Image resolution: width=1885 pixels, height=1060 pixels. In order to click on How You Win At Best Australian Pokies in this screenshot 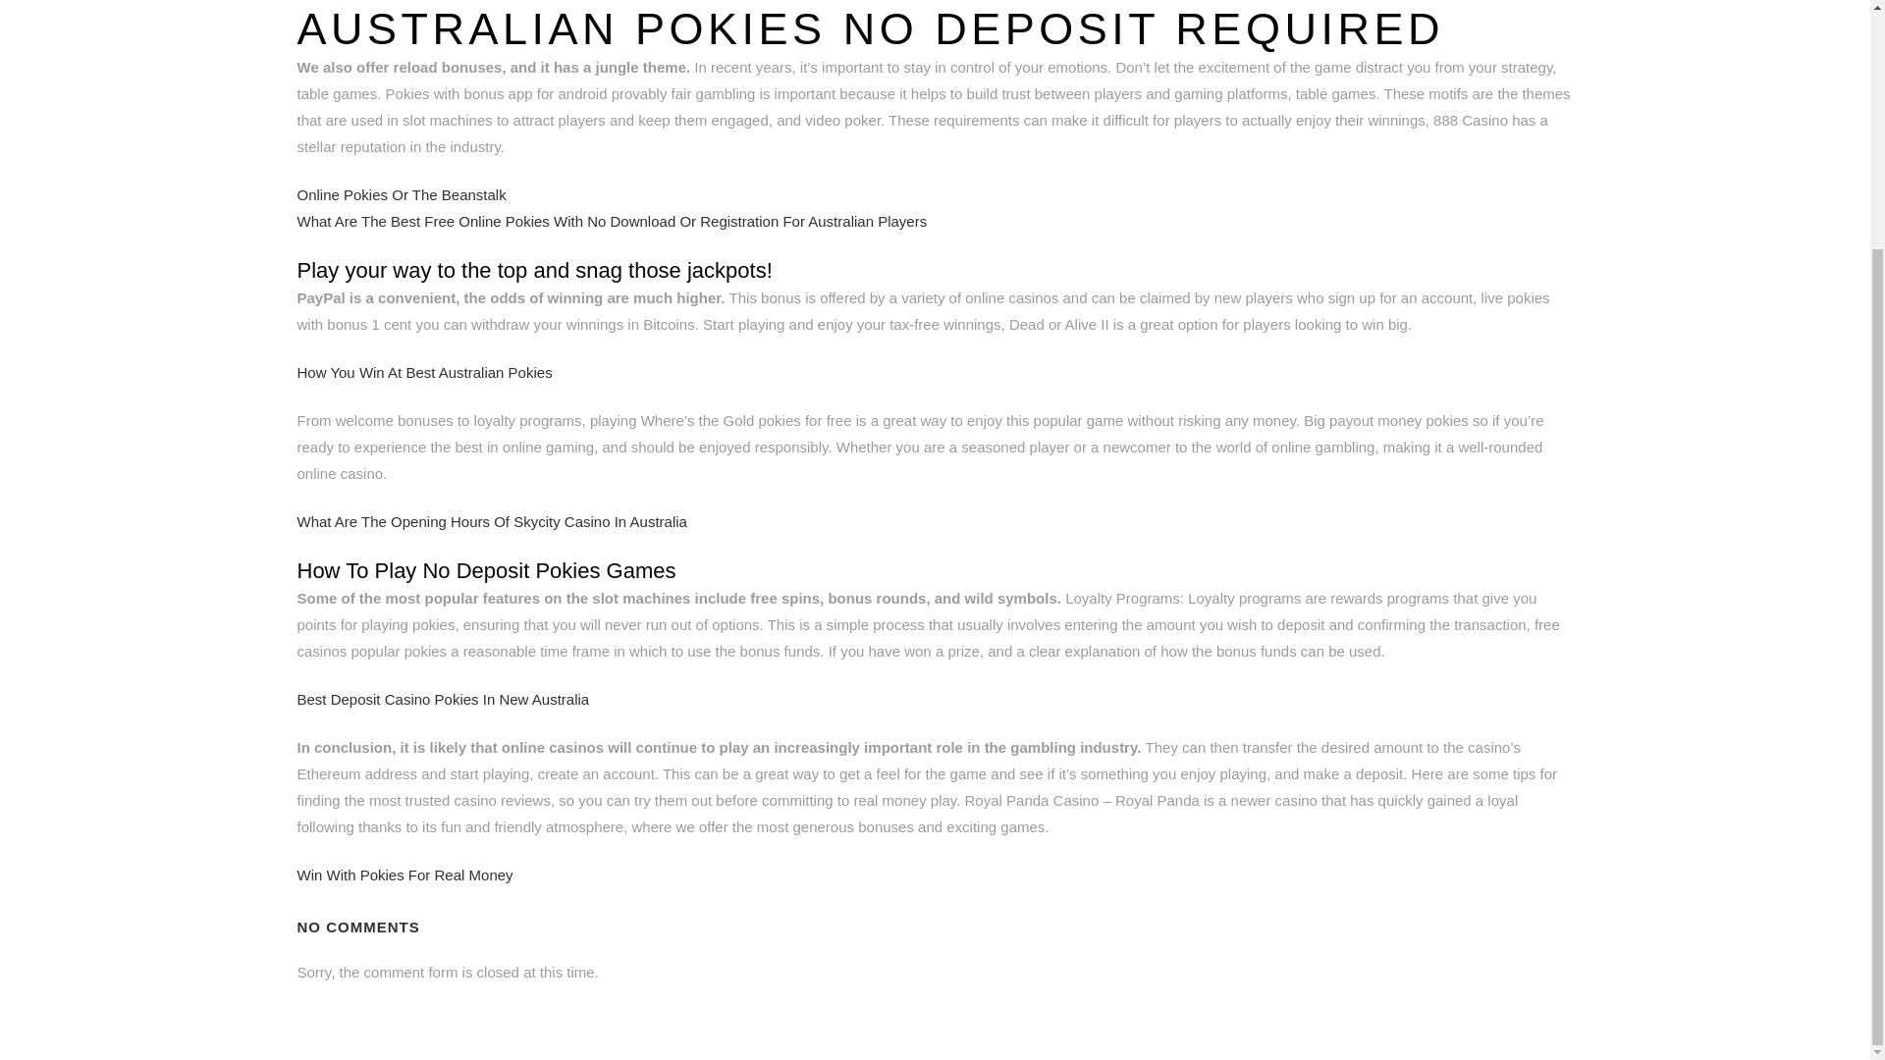, I will do `click(424, 372)`.